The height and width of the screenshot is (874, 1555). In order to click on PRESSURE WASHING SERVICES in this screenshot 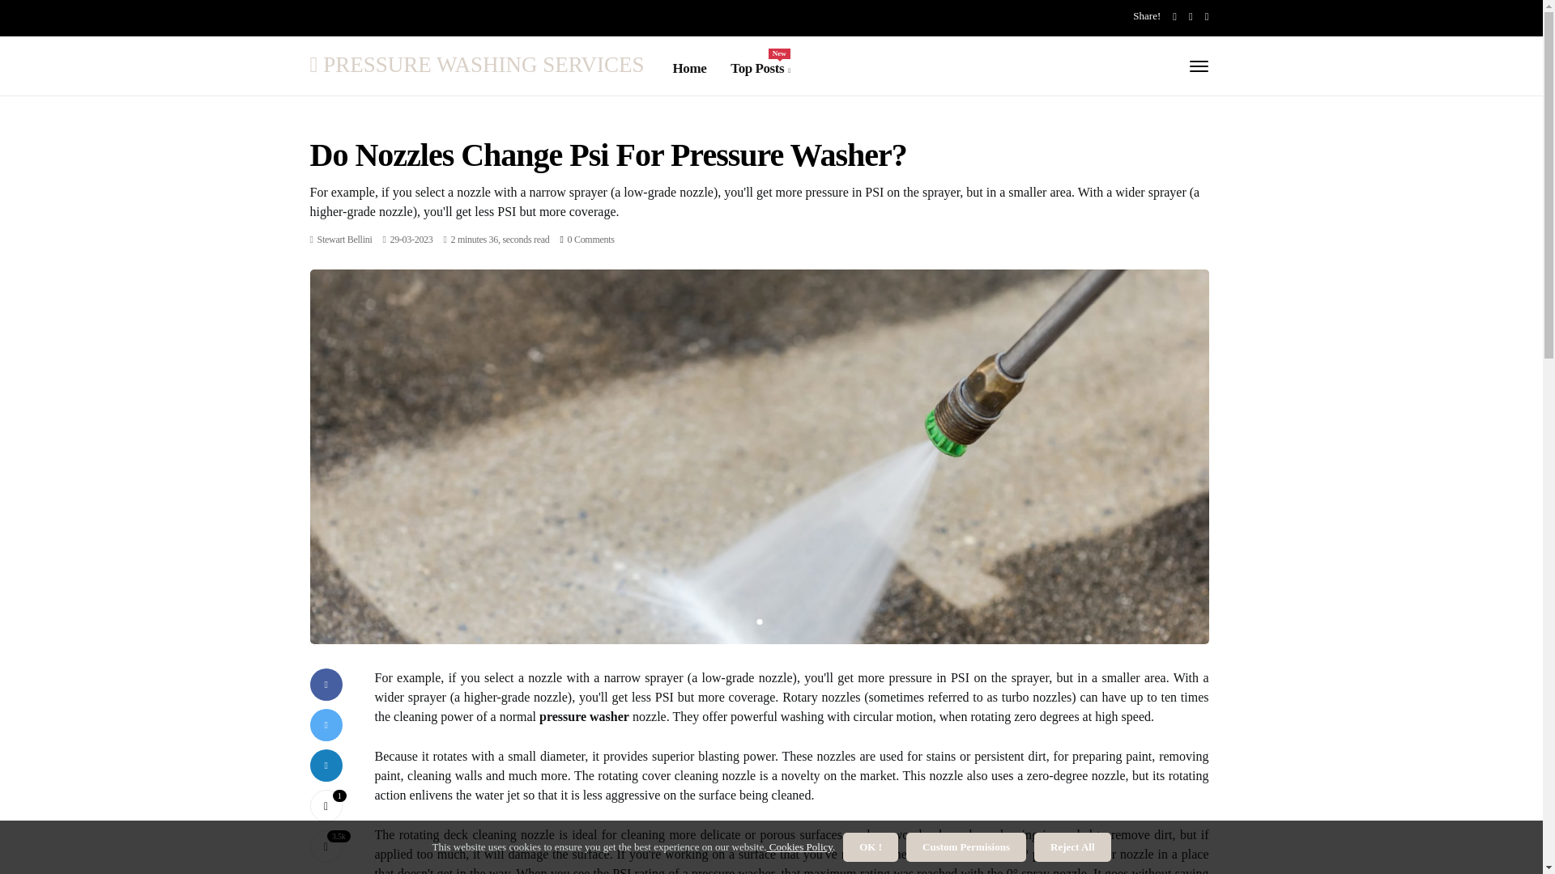, I will do `click(476, 63)`.